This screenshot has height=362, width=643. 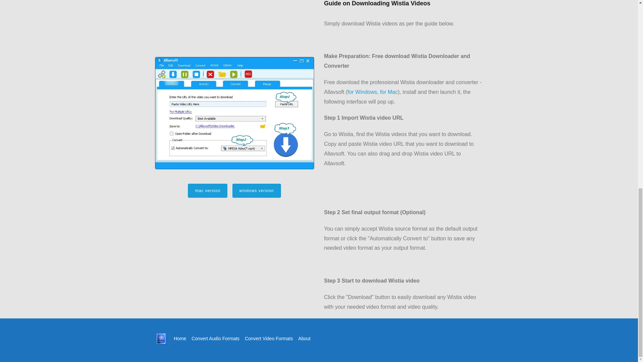 What do you see at coordinates (389, 92) in the screenshot?
I see `for Mac` at bounding box center [389, 92].